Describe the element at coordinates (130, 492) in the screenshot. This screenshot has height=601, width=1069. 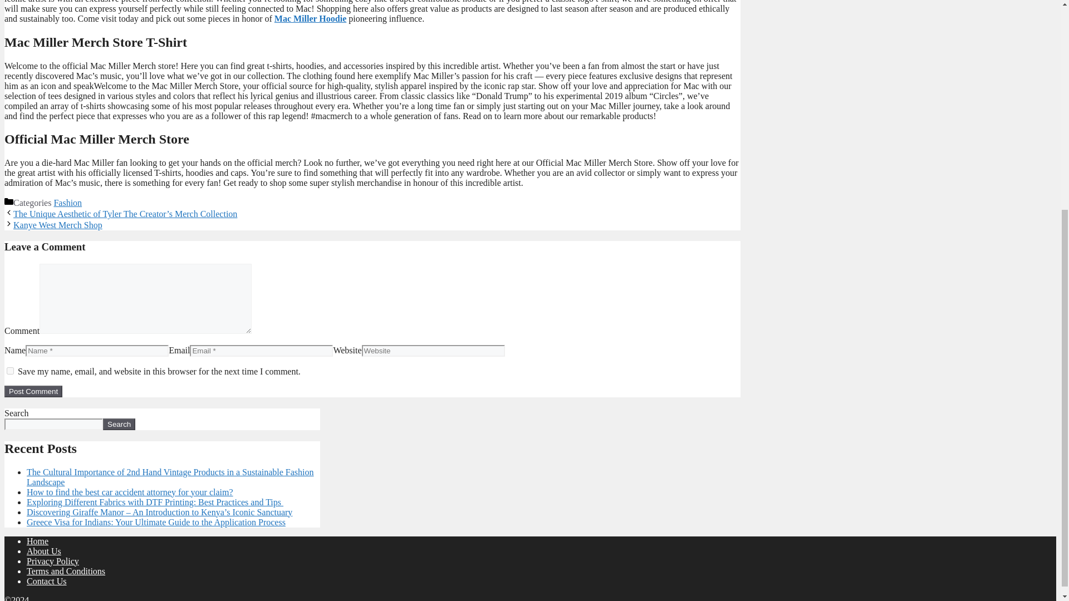
I see `How to find the best car accident attorney for your claim?` at that location.